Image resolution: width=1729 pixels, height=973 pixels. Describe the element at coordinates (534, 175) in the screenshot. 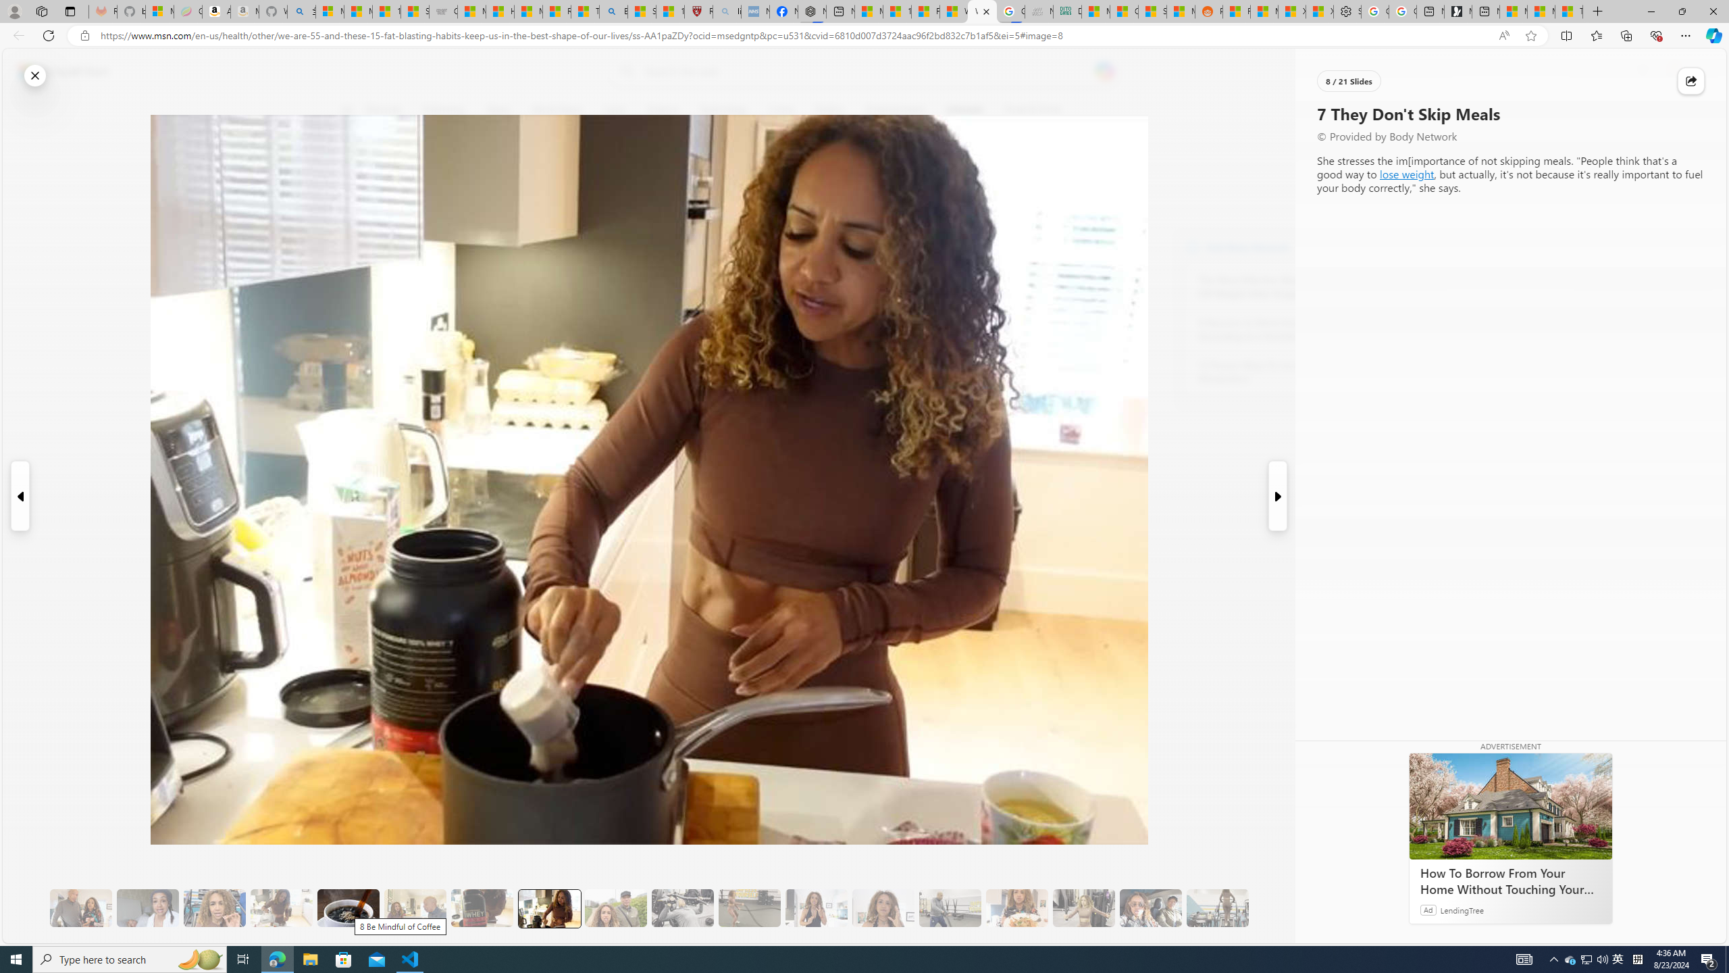

I see `Body Network` at that location.